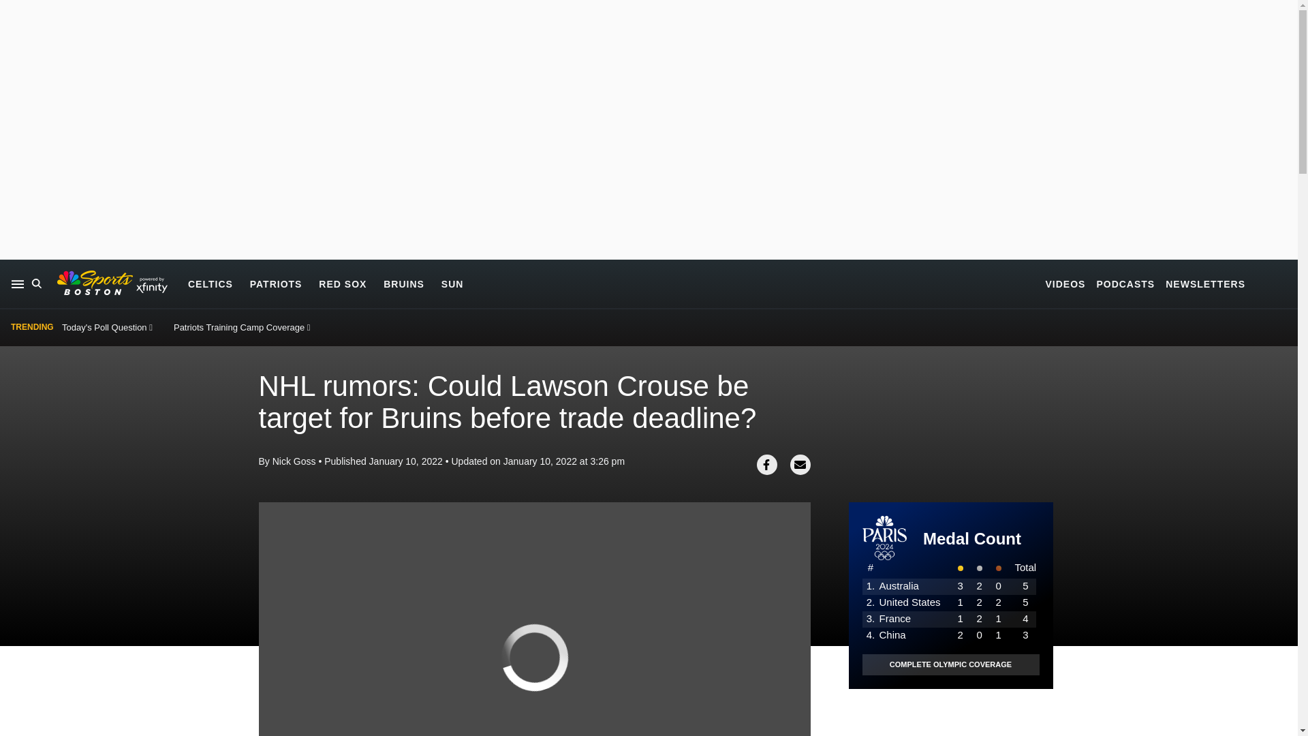 This screenshot has height=736, width=1308. What do you see at coordinates (294, 461) in the screenshot?
I see `Nick Goss` at bounding box center [294, 461].